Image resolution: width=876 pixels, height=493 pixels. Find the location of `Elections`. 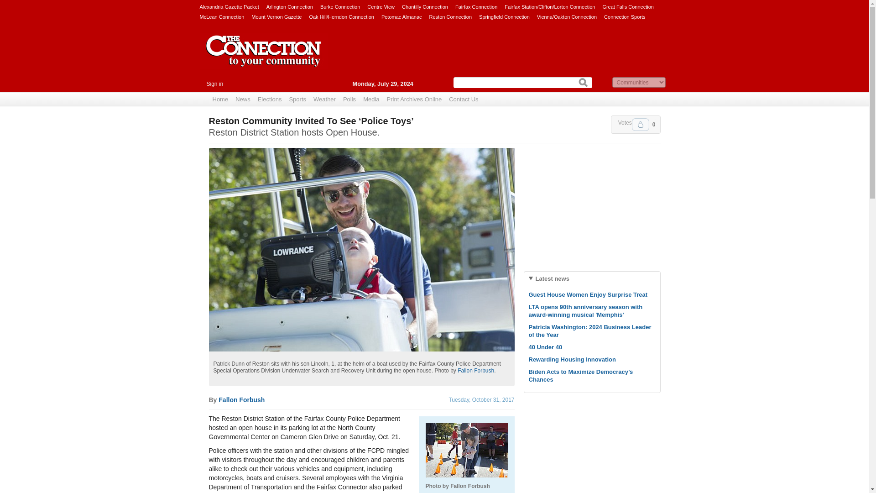

Elections is located at coordinates (269, 100).